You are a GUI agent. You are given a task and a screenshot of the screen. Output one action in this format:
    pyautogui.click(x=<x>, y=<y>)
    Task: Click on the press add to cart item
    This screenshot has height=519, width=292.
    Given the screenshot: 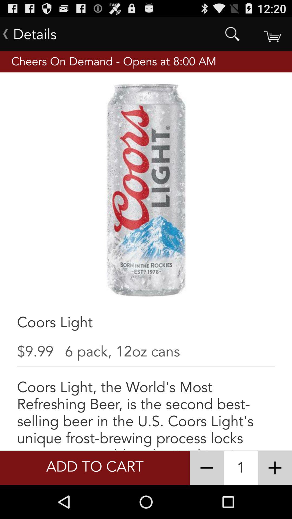 What is the action you would take?
    pyautogui.click(x=95, y=468)
    